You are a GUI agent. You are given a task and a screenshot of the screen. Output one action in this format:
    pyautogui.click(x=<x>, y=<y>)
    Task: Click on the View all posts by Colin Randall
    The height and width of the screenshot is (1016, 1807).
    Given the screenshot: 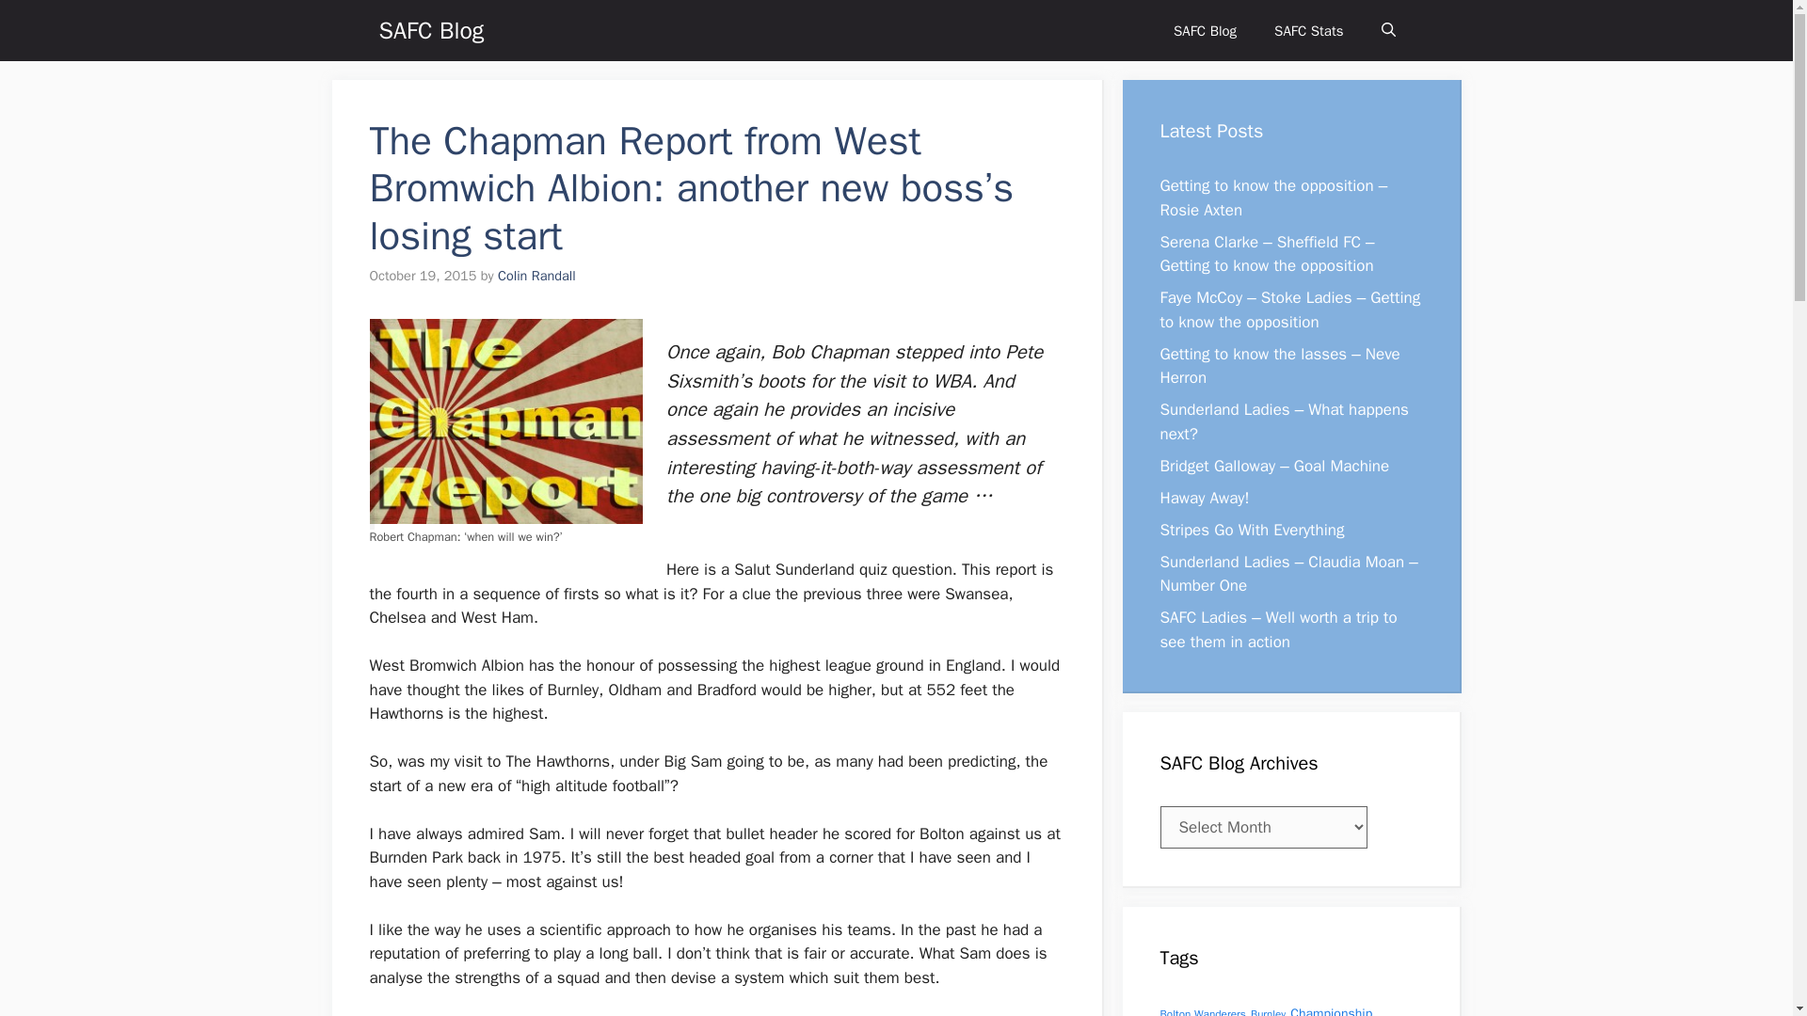 What is the action you would take?
    pyautogui.click(x=536, y=276)
    